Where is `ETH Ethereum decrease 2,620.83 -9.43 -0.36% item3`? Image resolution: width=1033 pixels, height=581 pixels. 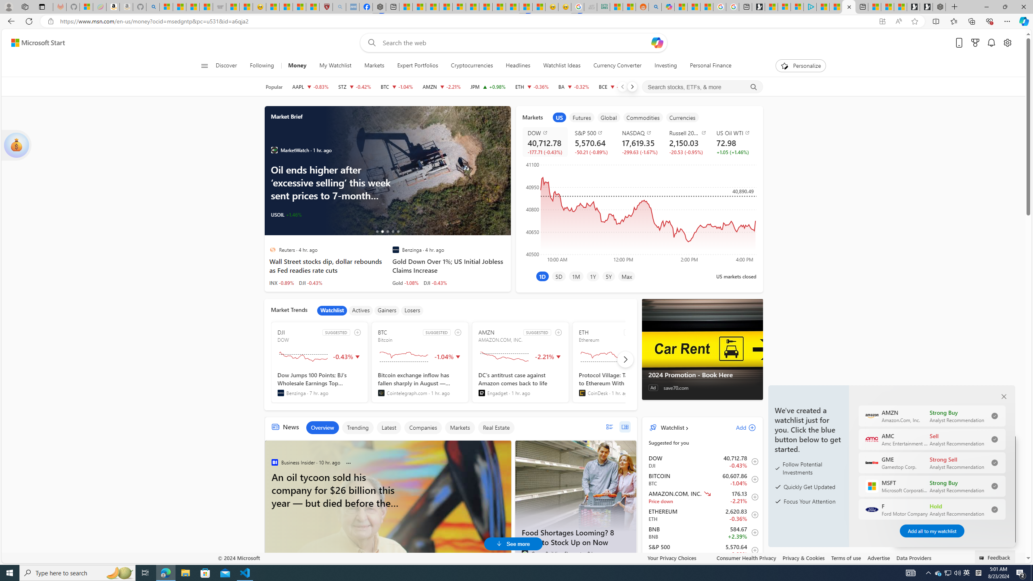 ETH Ethereum decrease 2,620.83 -9.43 -0.36% item3 is located at coordinates (702, 515).